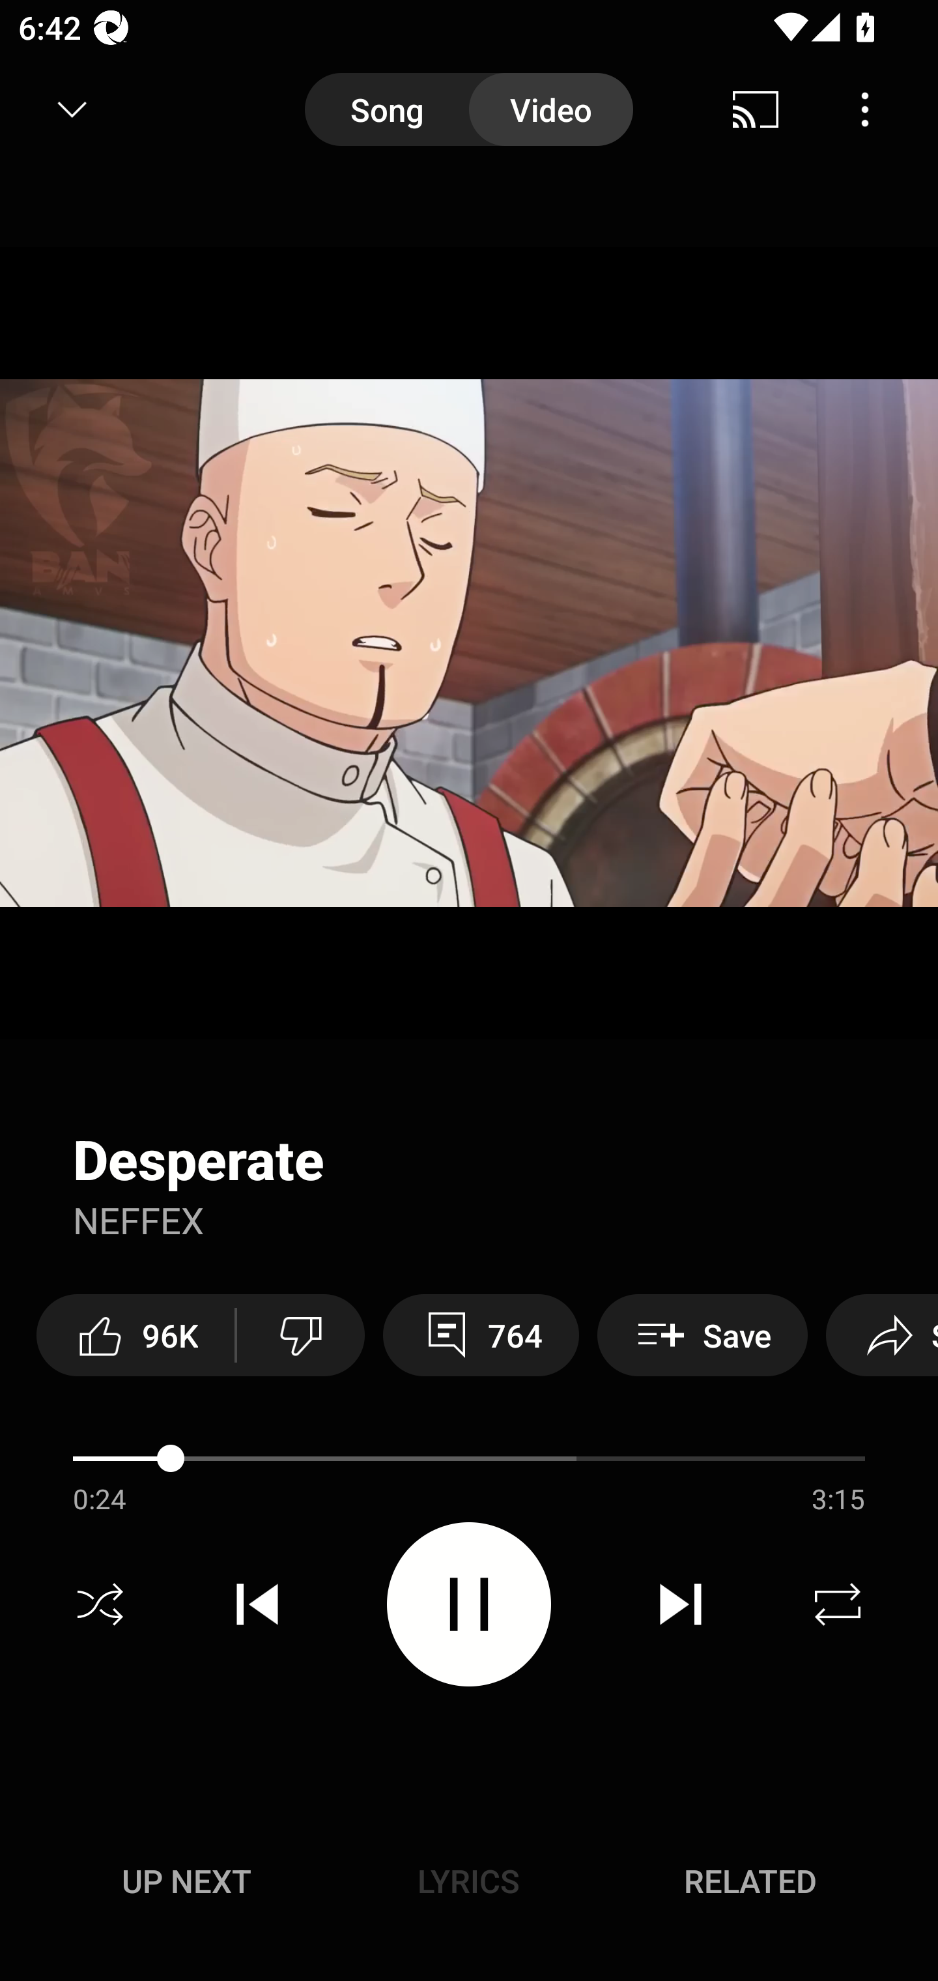  Describe the element at coordinates (838, 1604) in the screenshot. I see `Repeat off` at that location.